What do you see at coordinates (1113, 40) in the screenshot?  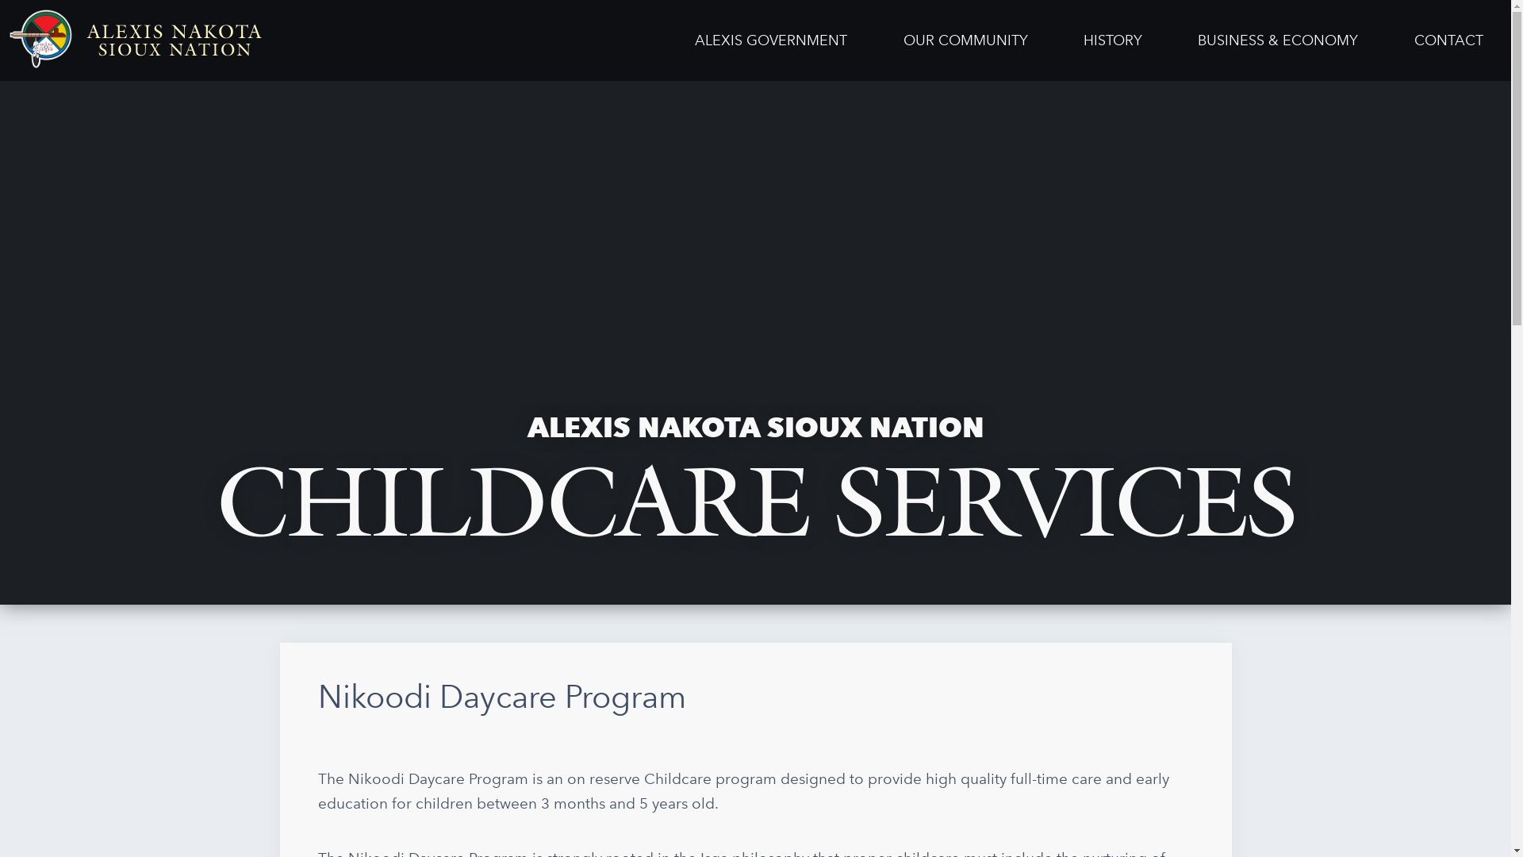 I see `HISTORY` at bounding box center [1113, 40].